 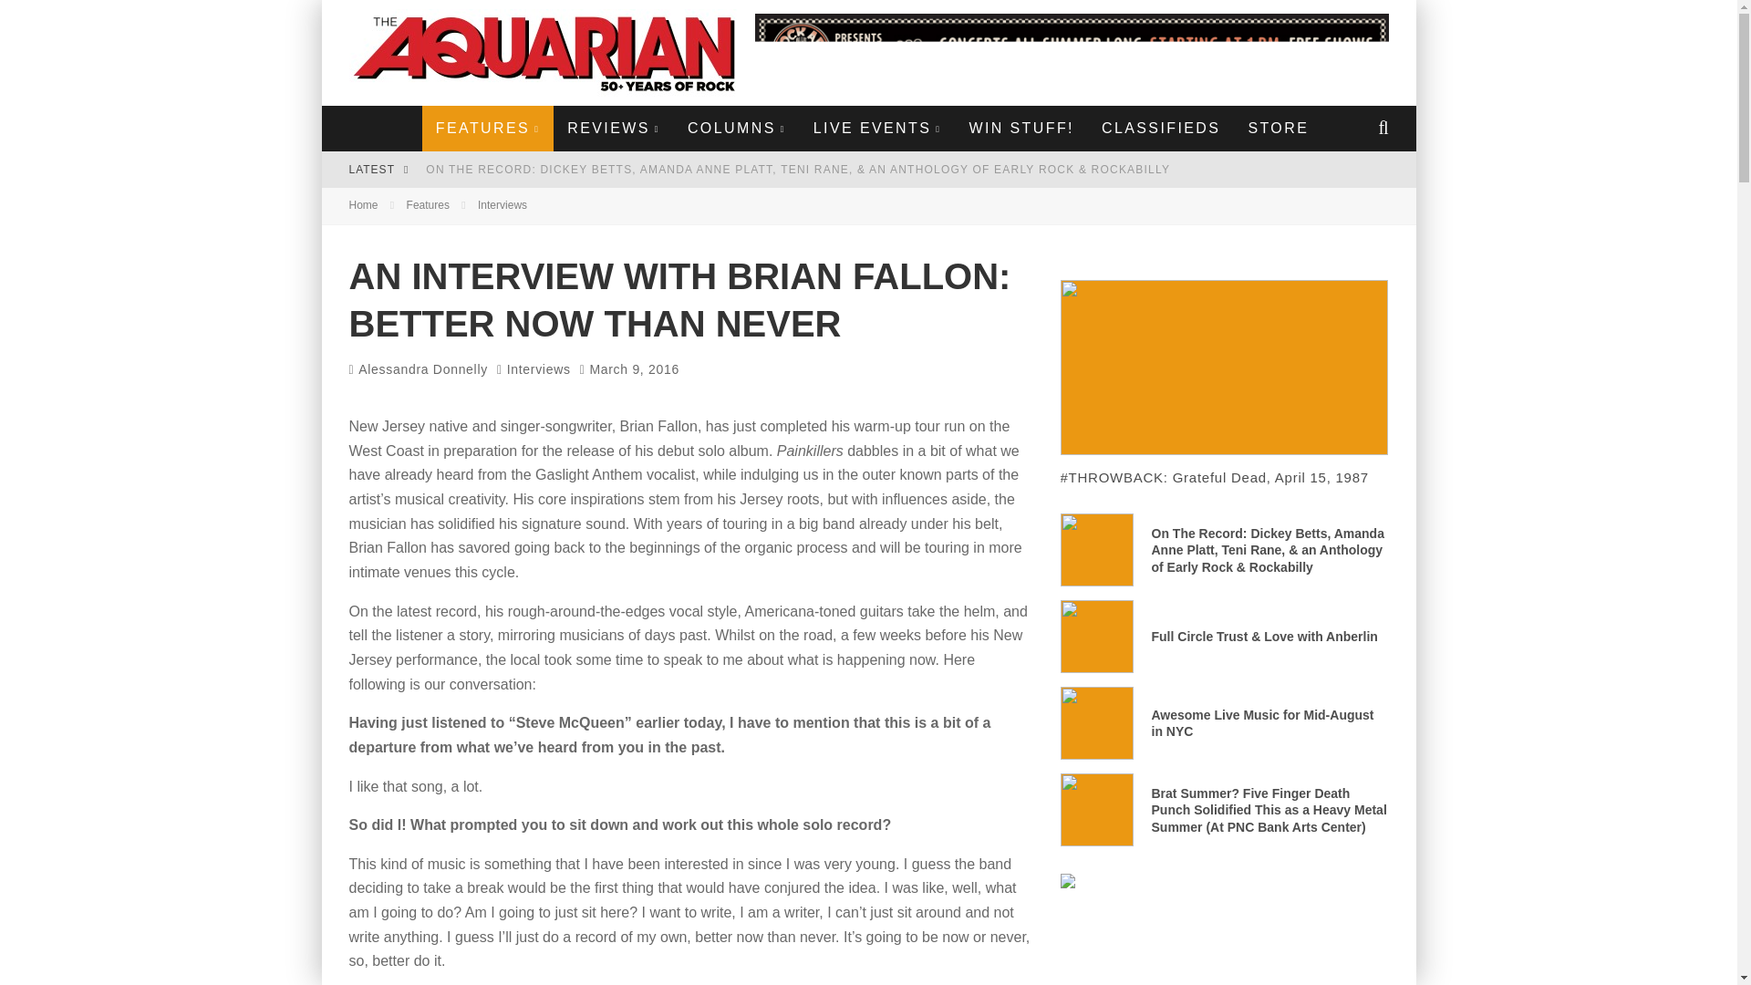 What do you see at coordinates (613, 128) in the screenshot?
I see `REVIEWS` at bounding box center [613, 128].